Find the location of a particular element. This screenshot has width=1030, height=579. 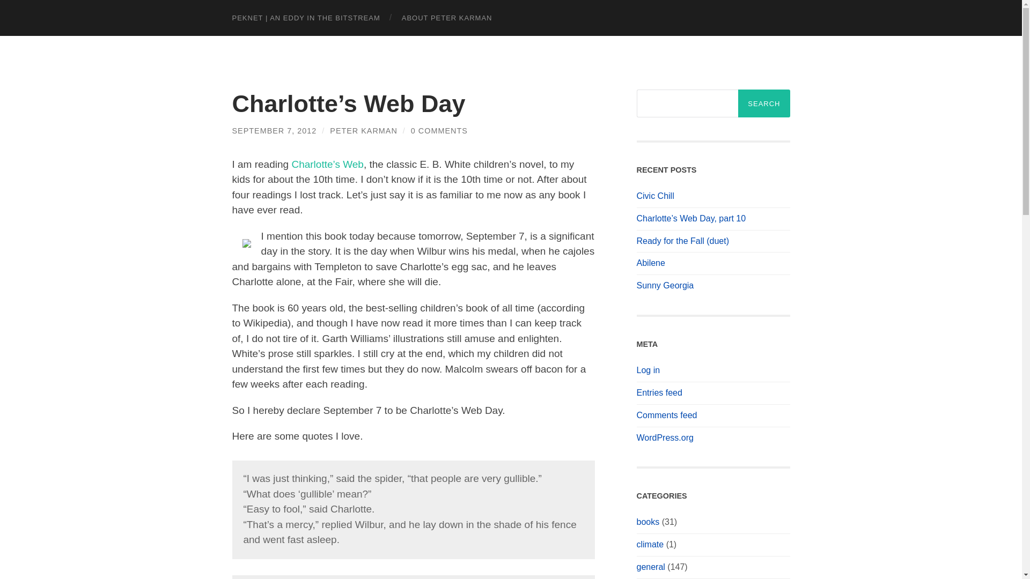

climate is located at coordinates (650, 544).